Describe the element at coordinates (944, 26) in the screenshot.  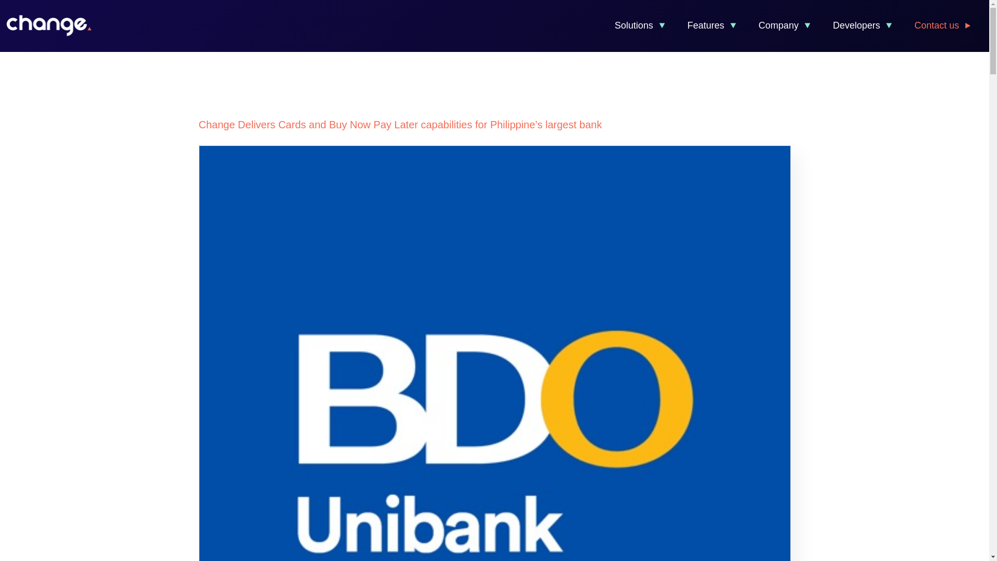
I see `Contact us` at that location.